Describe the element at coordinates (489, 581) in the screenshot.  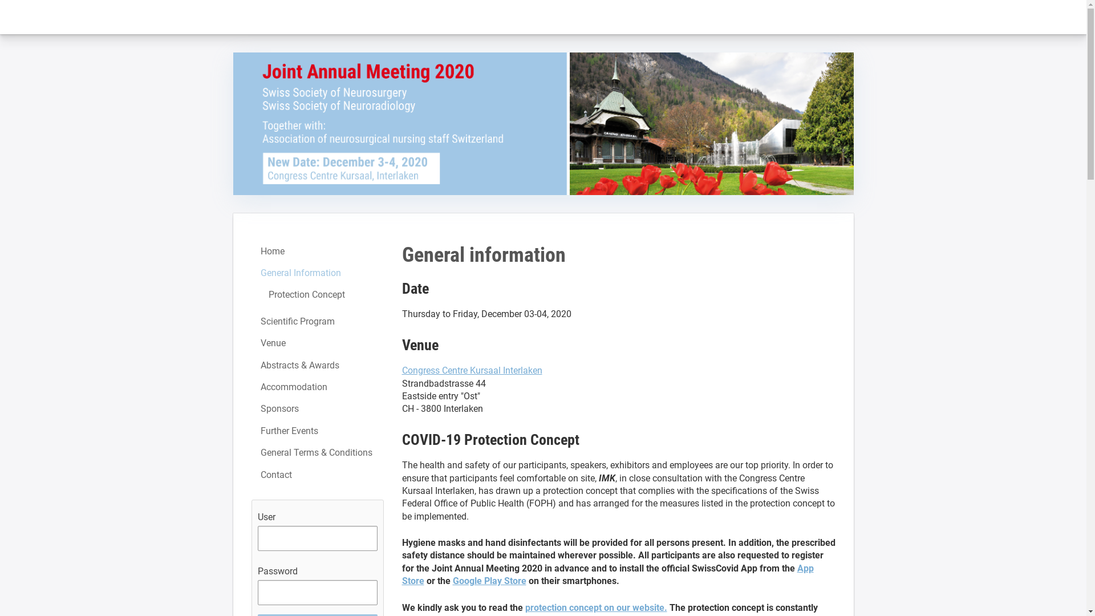
I see `Google Play Store` at that location.